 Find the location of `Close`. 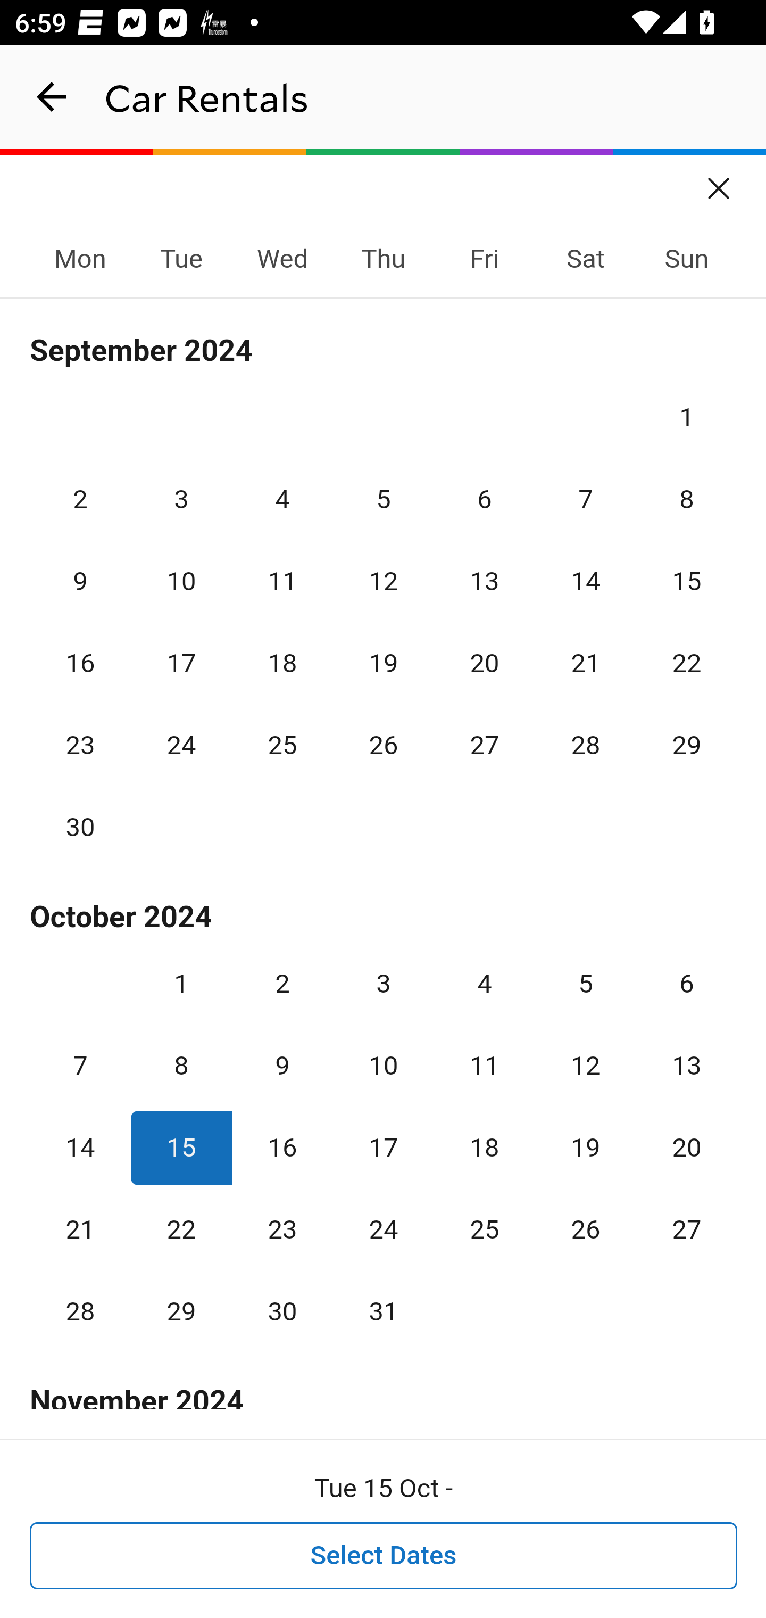

Close is located at coordinates (719, 182).